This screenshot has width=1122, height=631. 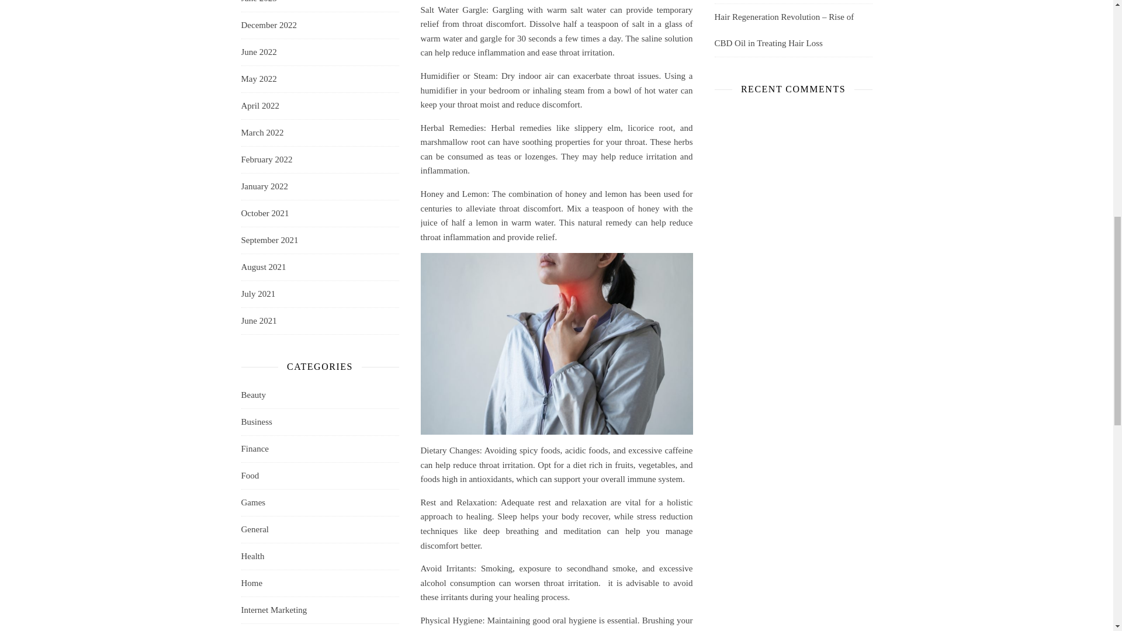 What do you see at coordinates (264, 213) in the screenshot?
I see `October 2021` at bounding box center [264, 213].